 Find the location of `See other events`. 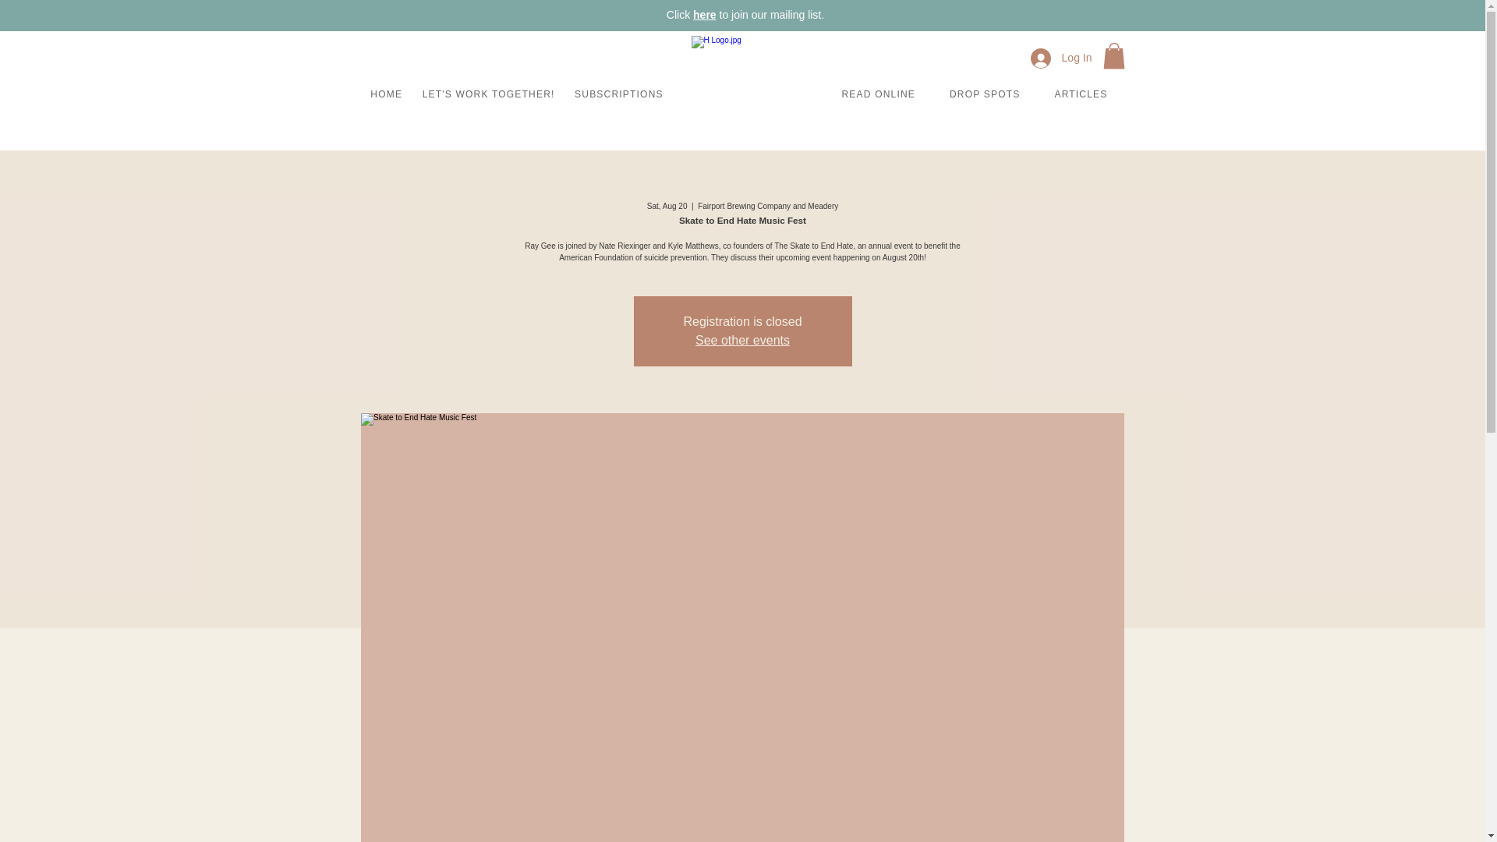

See other events is located at coordinates (742, 340).